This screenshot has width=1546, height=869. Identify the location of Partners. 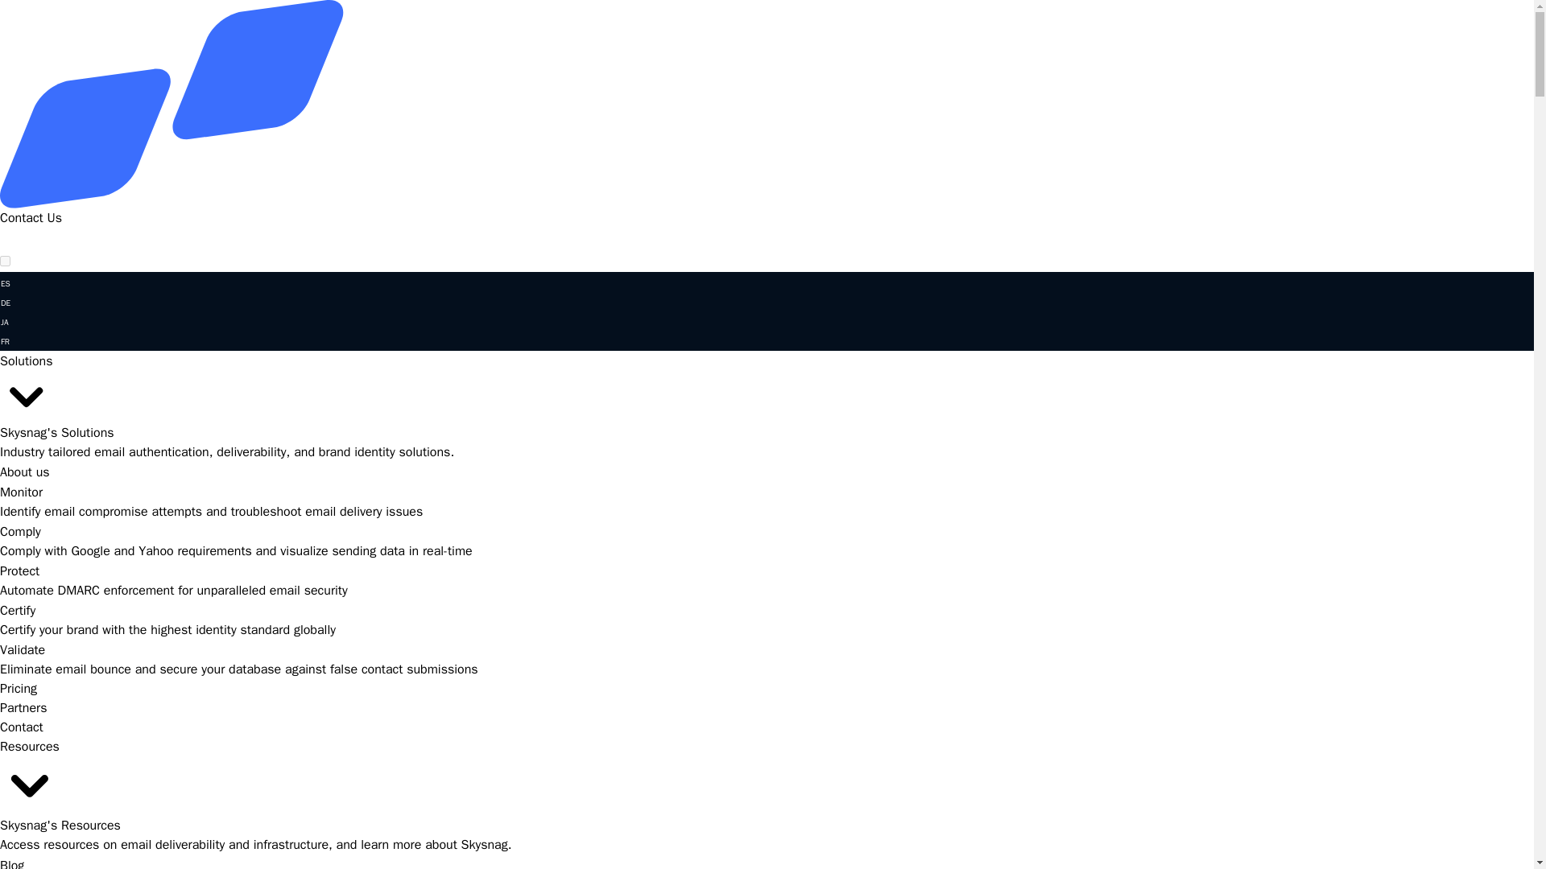
(23, 708).